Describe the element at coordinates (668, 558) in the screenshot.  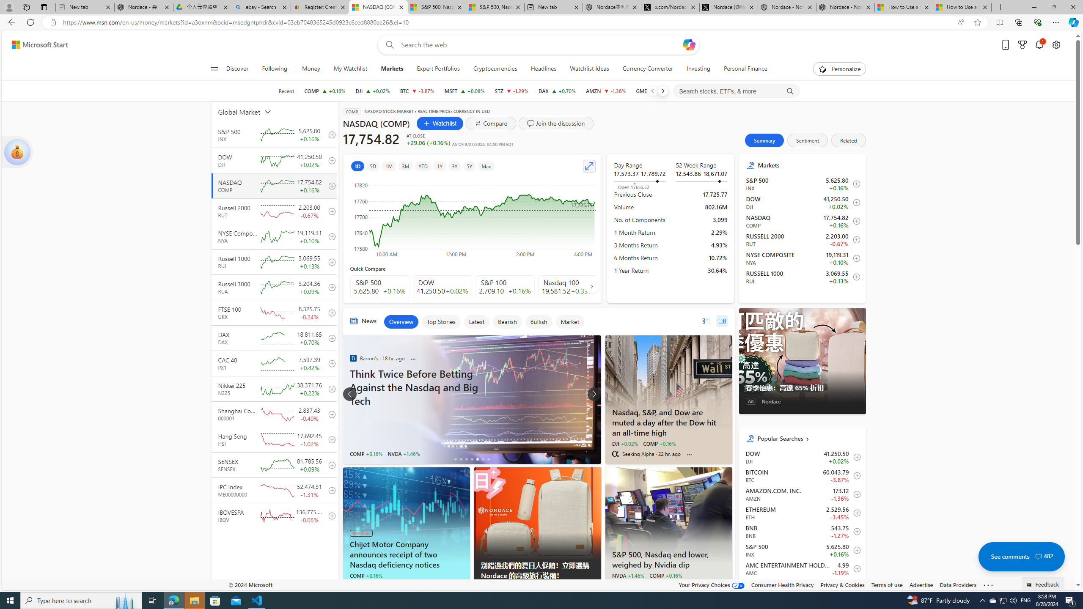
I see `S&P 500, Nasdaq end lower, weighed by Nvidia dip - Reuters` at that location.